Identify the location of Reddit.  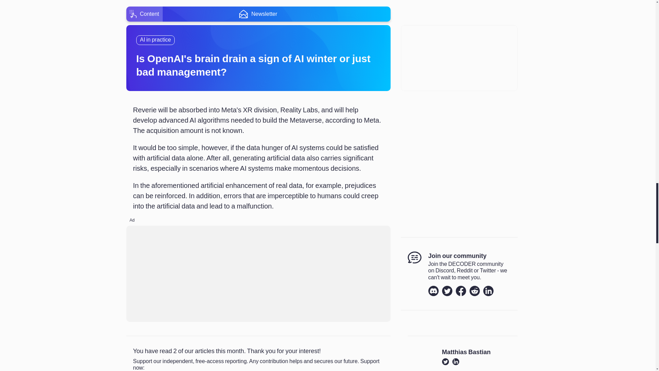
(474, 291).